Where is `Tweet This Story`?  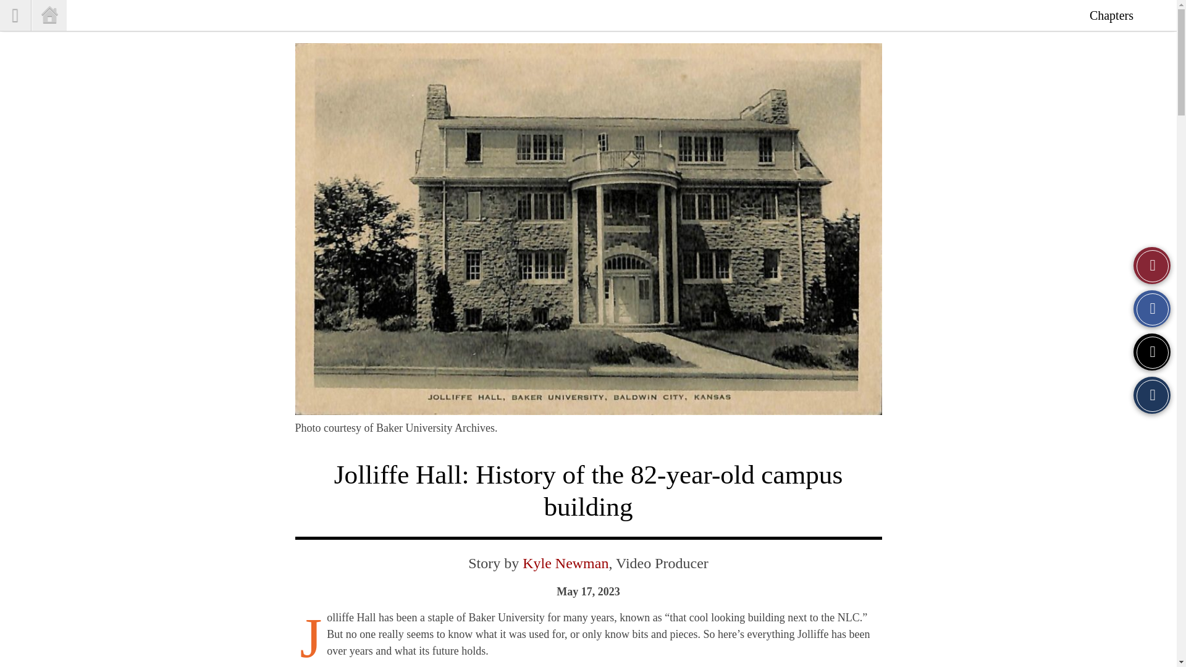 Tweet This Story is located at coordinates (1152, 352).